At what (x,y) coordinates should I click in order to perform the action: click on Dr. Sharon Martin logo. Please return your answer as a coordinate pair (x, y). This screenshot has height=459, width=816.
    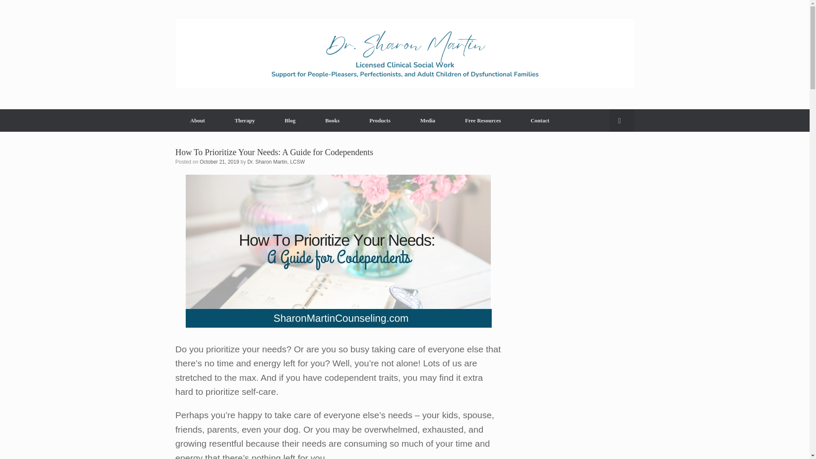
    Looking at the image, I should click on (405, 54).